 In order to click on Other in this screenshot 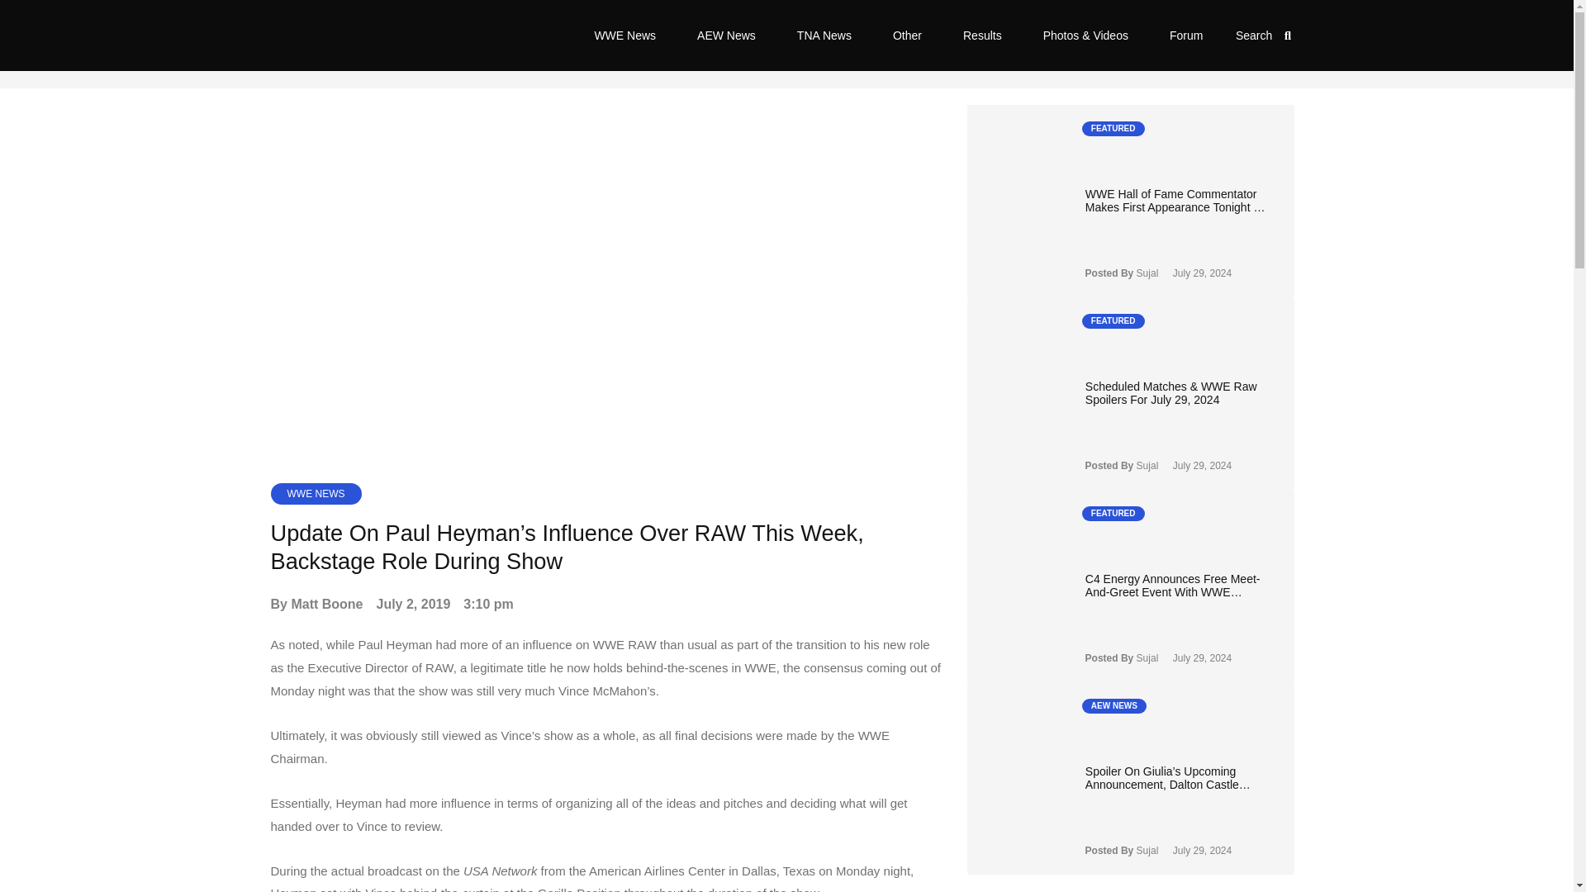, I will do `click(907, 35)`.